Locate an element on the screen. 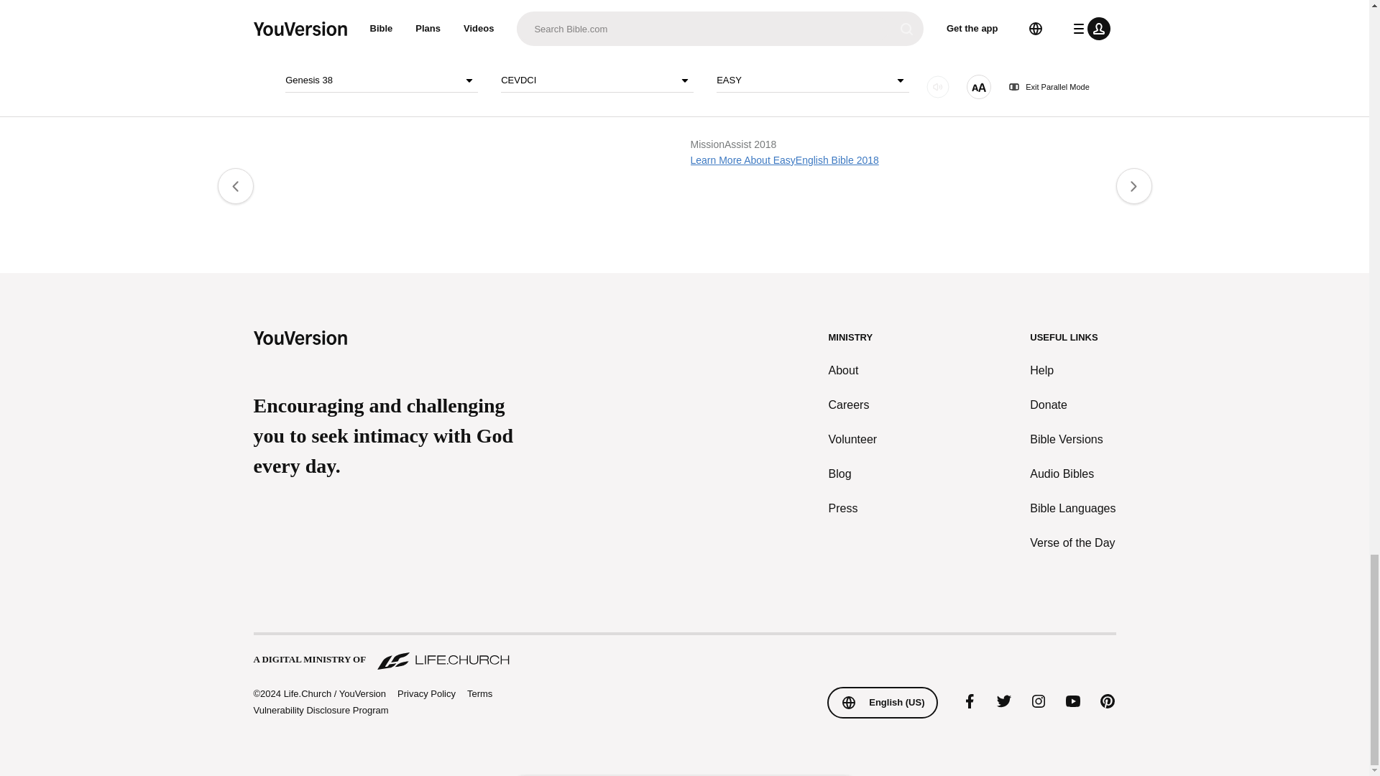  Audio Bibles is located at coordinates (1072, 474).